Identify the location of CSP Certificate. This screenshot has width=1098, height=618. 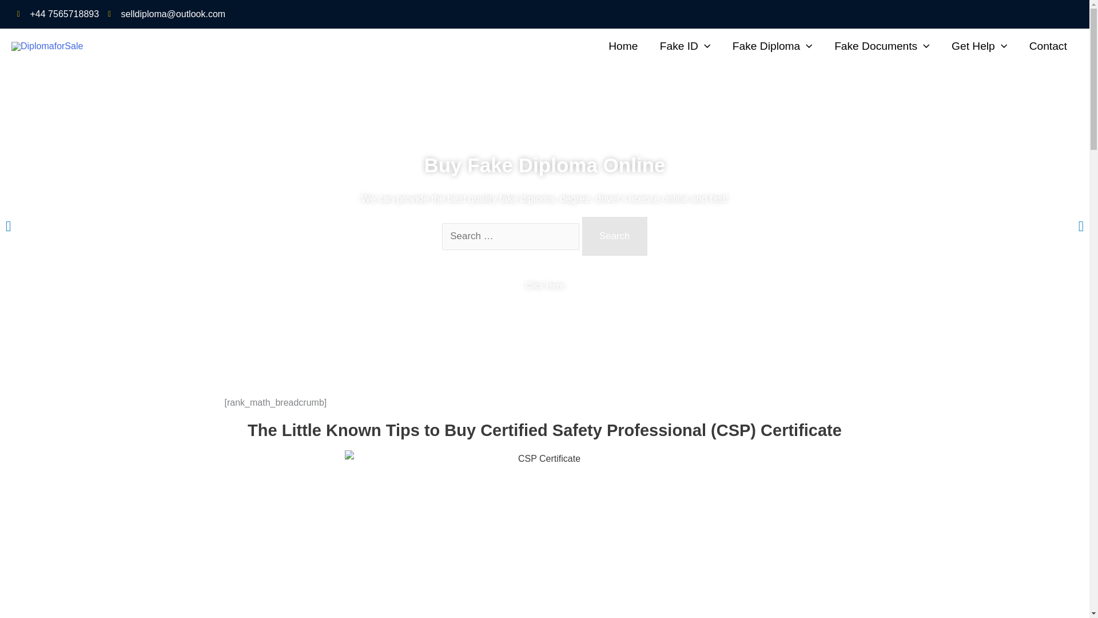
(544, 534).